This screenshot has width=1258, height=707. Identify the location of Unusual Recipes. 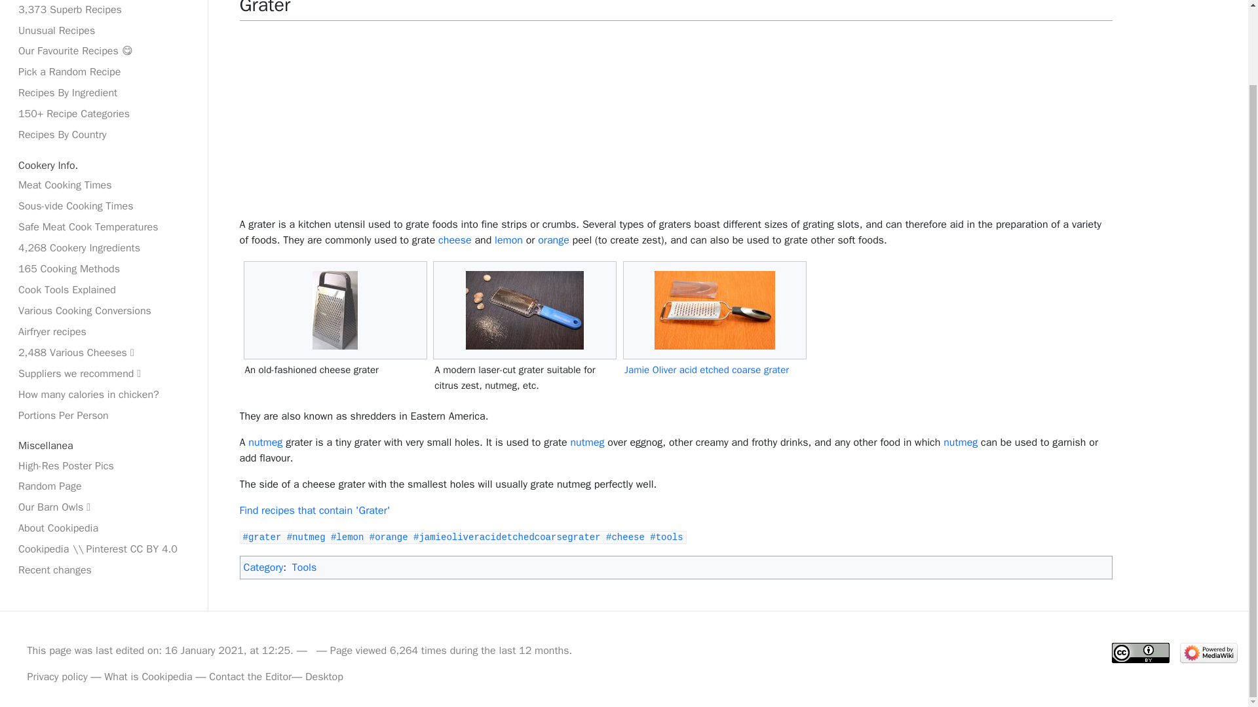
(104, 30).